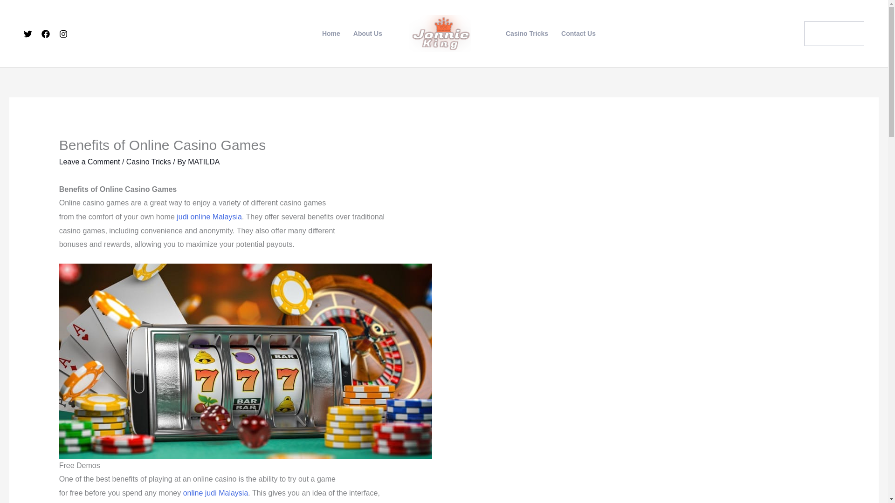 Image resolution: width=895 pixels, height=503 pixels. I want to click on MATILDA, so click(203, 162).